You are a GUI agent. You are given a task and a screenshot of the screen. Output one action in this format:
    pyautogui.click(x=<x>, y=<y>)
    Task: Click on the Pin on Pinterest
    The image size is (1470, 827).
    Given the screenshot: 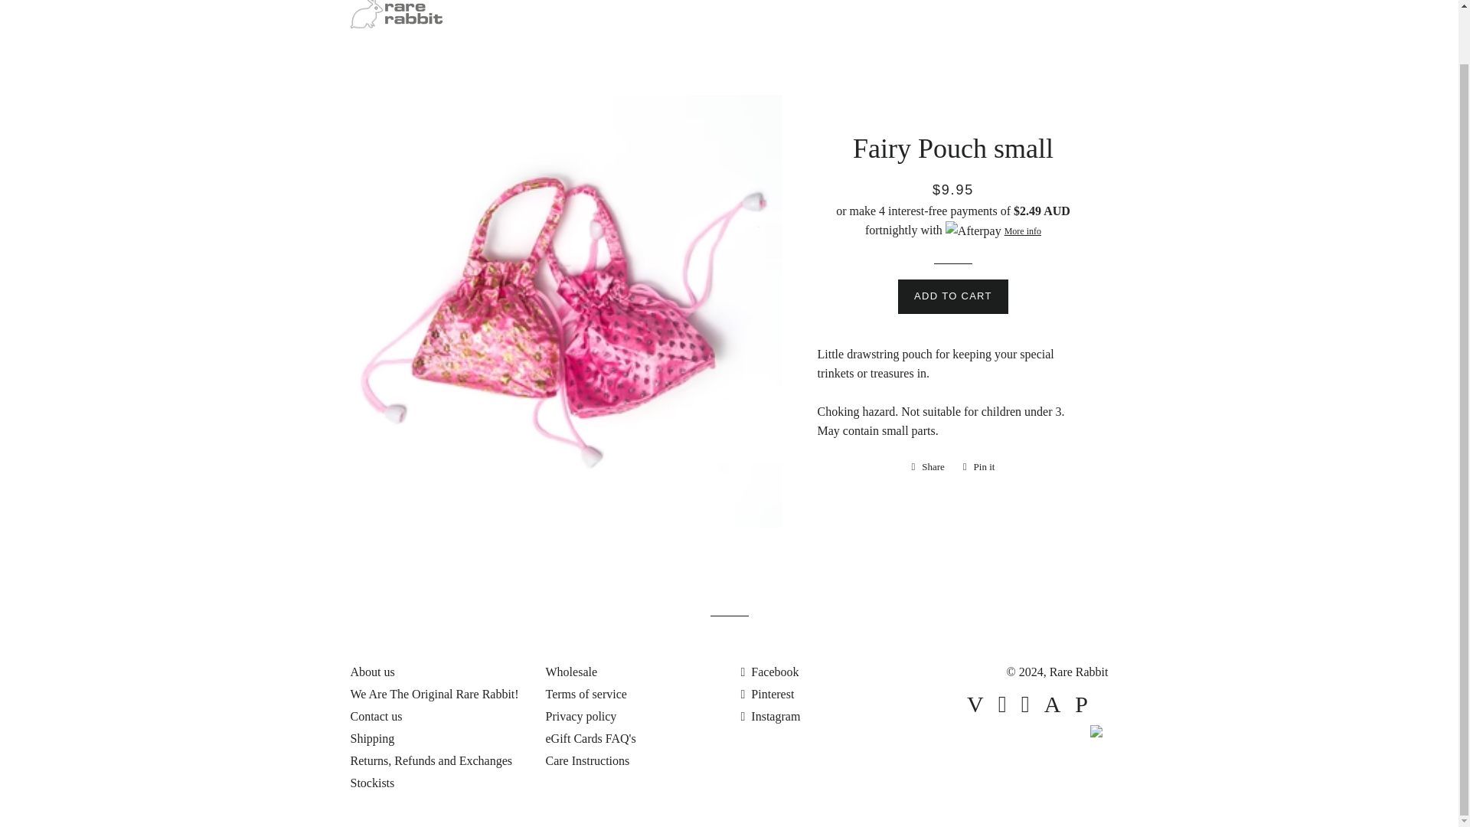 What is the action you would take?
    pyautogui.click(x=978, y=467)
    